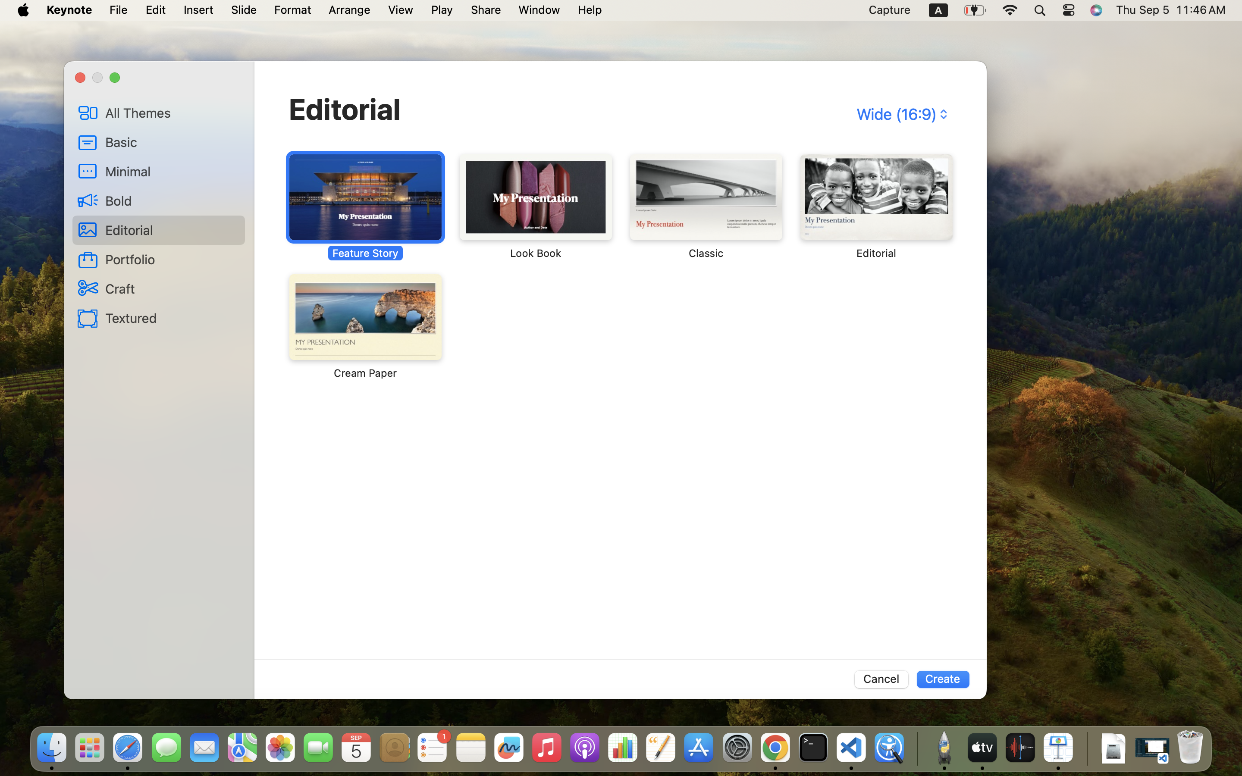 The height and width of the screenshot is (776, 1242). What do you see at coordinates (172, 200) in the screenshot?
I see `Bold` at bounding box center [172, 200].